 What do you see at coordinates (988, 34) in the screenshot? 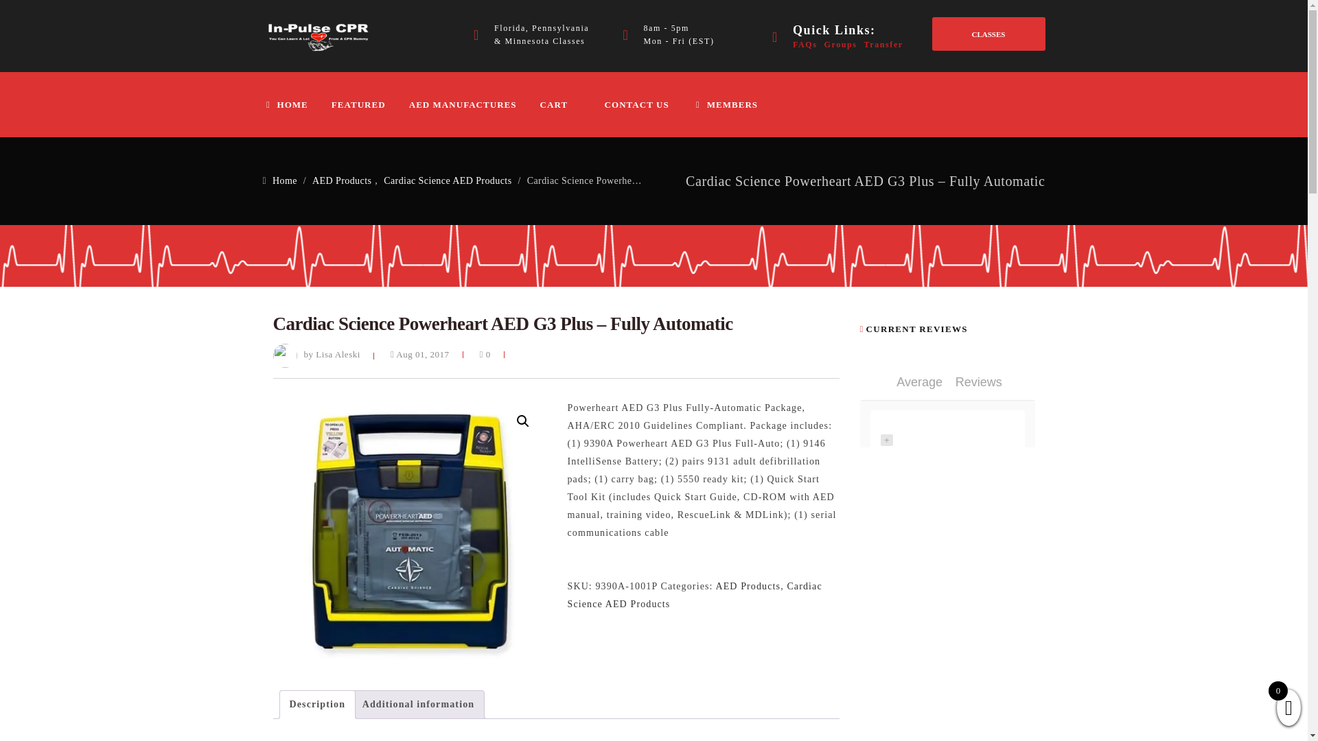
I see `Your State's Class Schedule` at bounding box center [988, 34].